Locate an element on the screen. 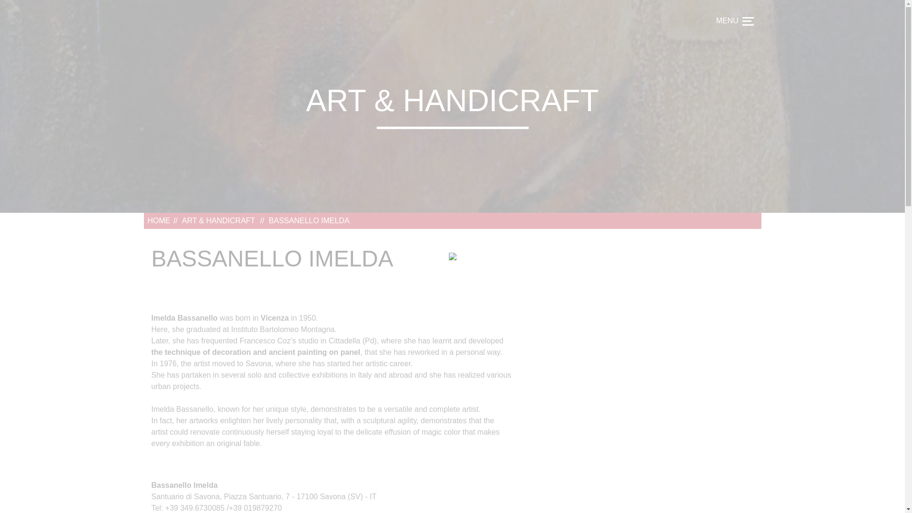 This screenshot has height=513, width=912. MENU is located at coordinates (734, 21).